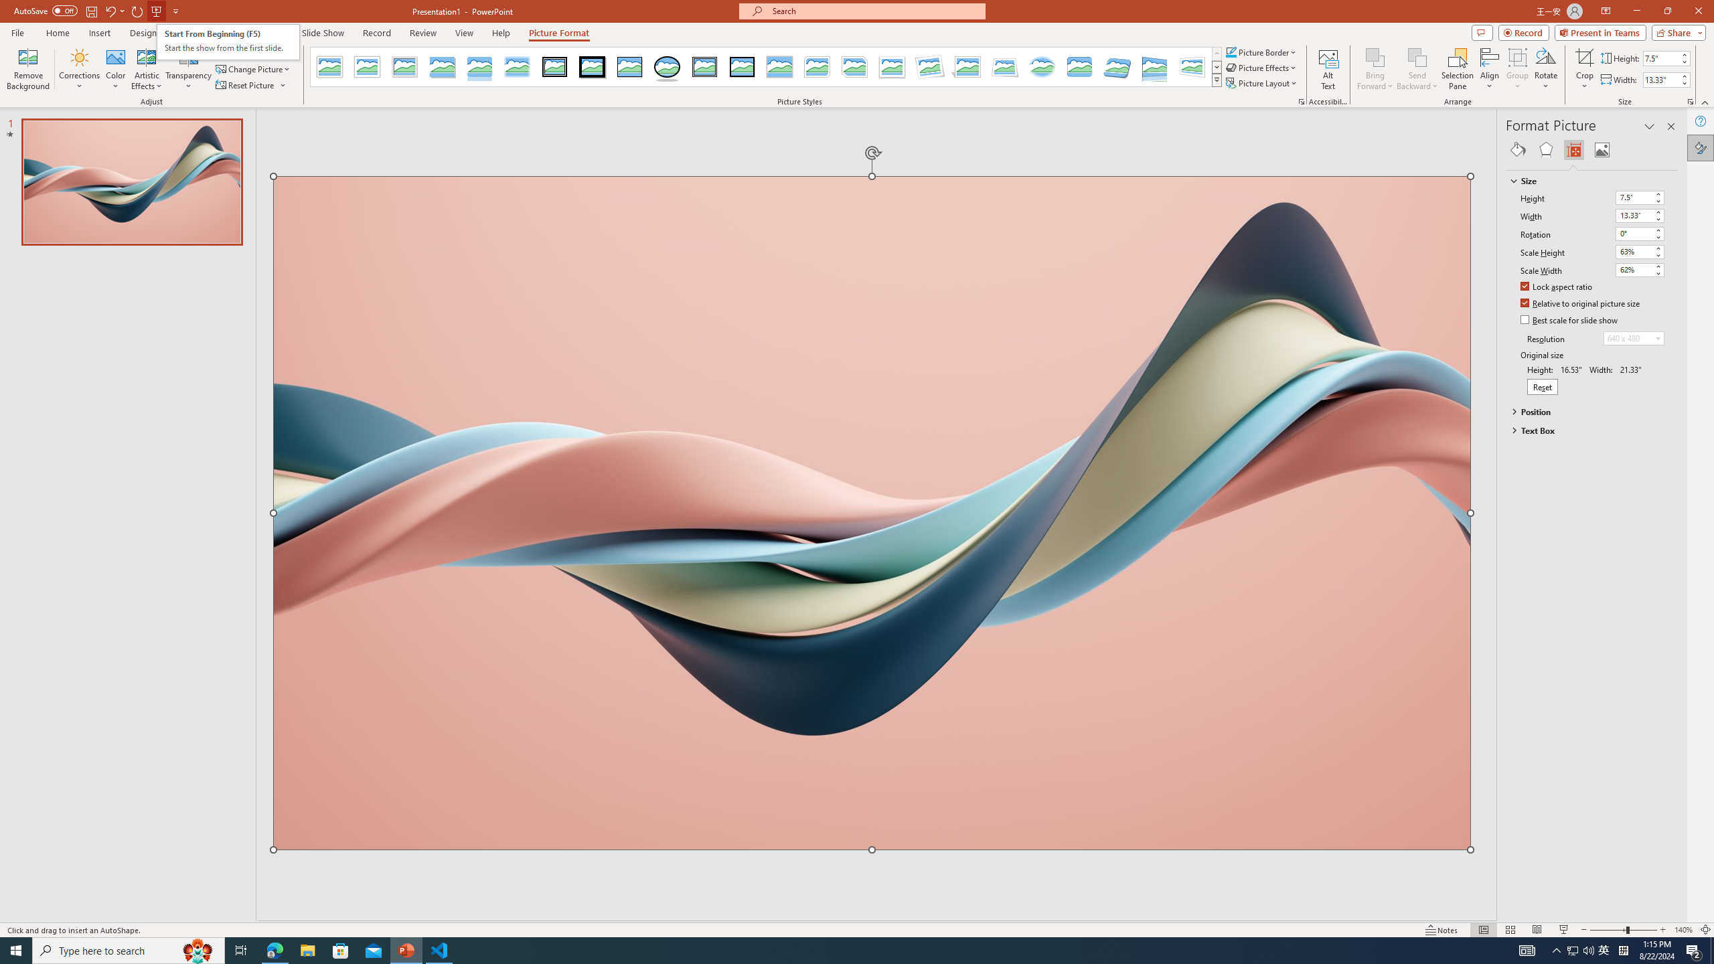 This screenshot has height=964, width=1714. Describe the element at coordinates (28, 69) in the screenshot. I see `Remove Background` at that location.